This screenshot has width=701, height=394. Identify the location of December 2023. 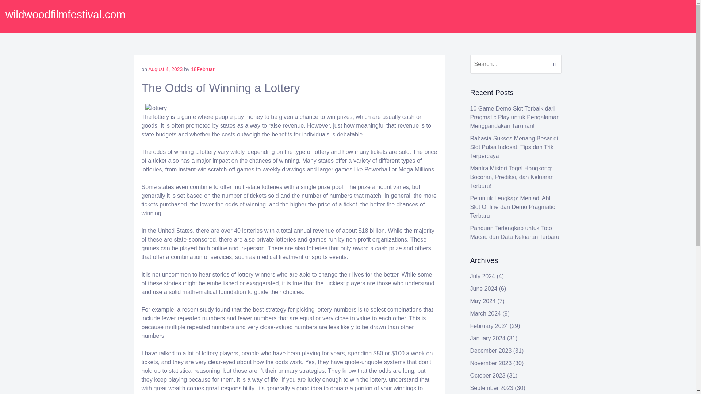
(491, 350).